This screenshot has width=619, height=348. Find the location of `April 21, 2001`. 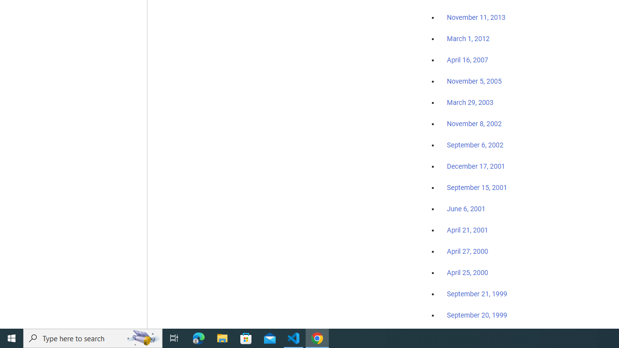

April 21, 2001 is located at coordinates (467, 230).